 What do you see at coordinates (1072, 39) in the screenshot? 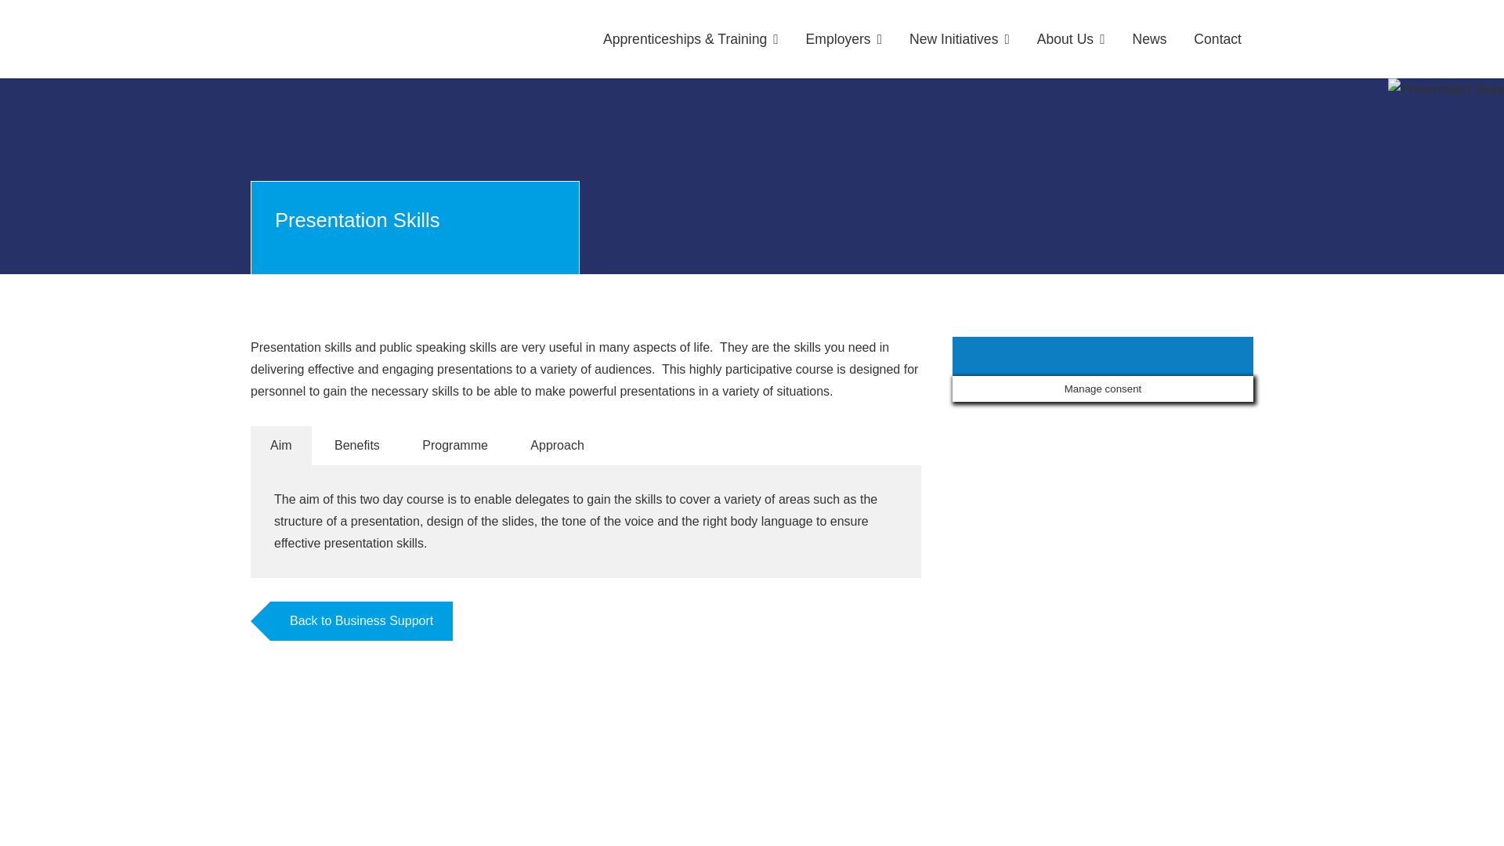
I see `About Us` at bounding box center [1072, 39].